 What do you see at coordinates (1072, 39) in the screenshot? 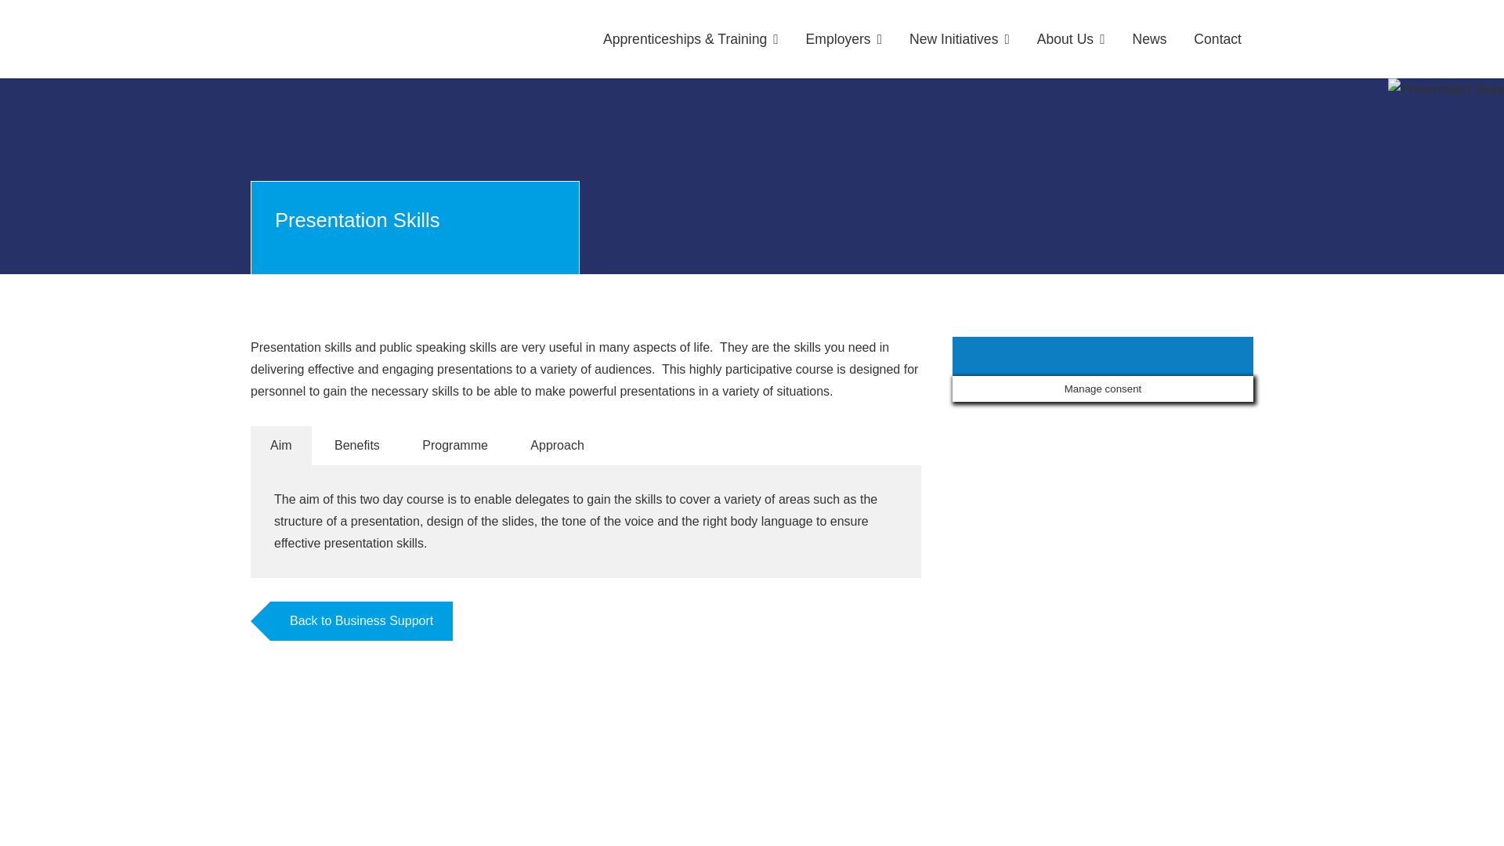
I see `About Us` at bounding box center [1072, 39].